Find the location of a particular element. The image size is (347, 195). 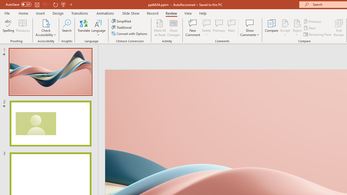

Traditional is located at coordinates (122, 28).